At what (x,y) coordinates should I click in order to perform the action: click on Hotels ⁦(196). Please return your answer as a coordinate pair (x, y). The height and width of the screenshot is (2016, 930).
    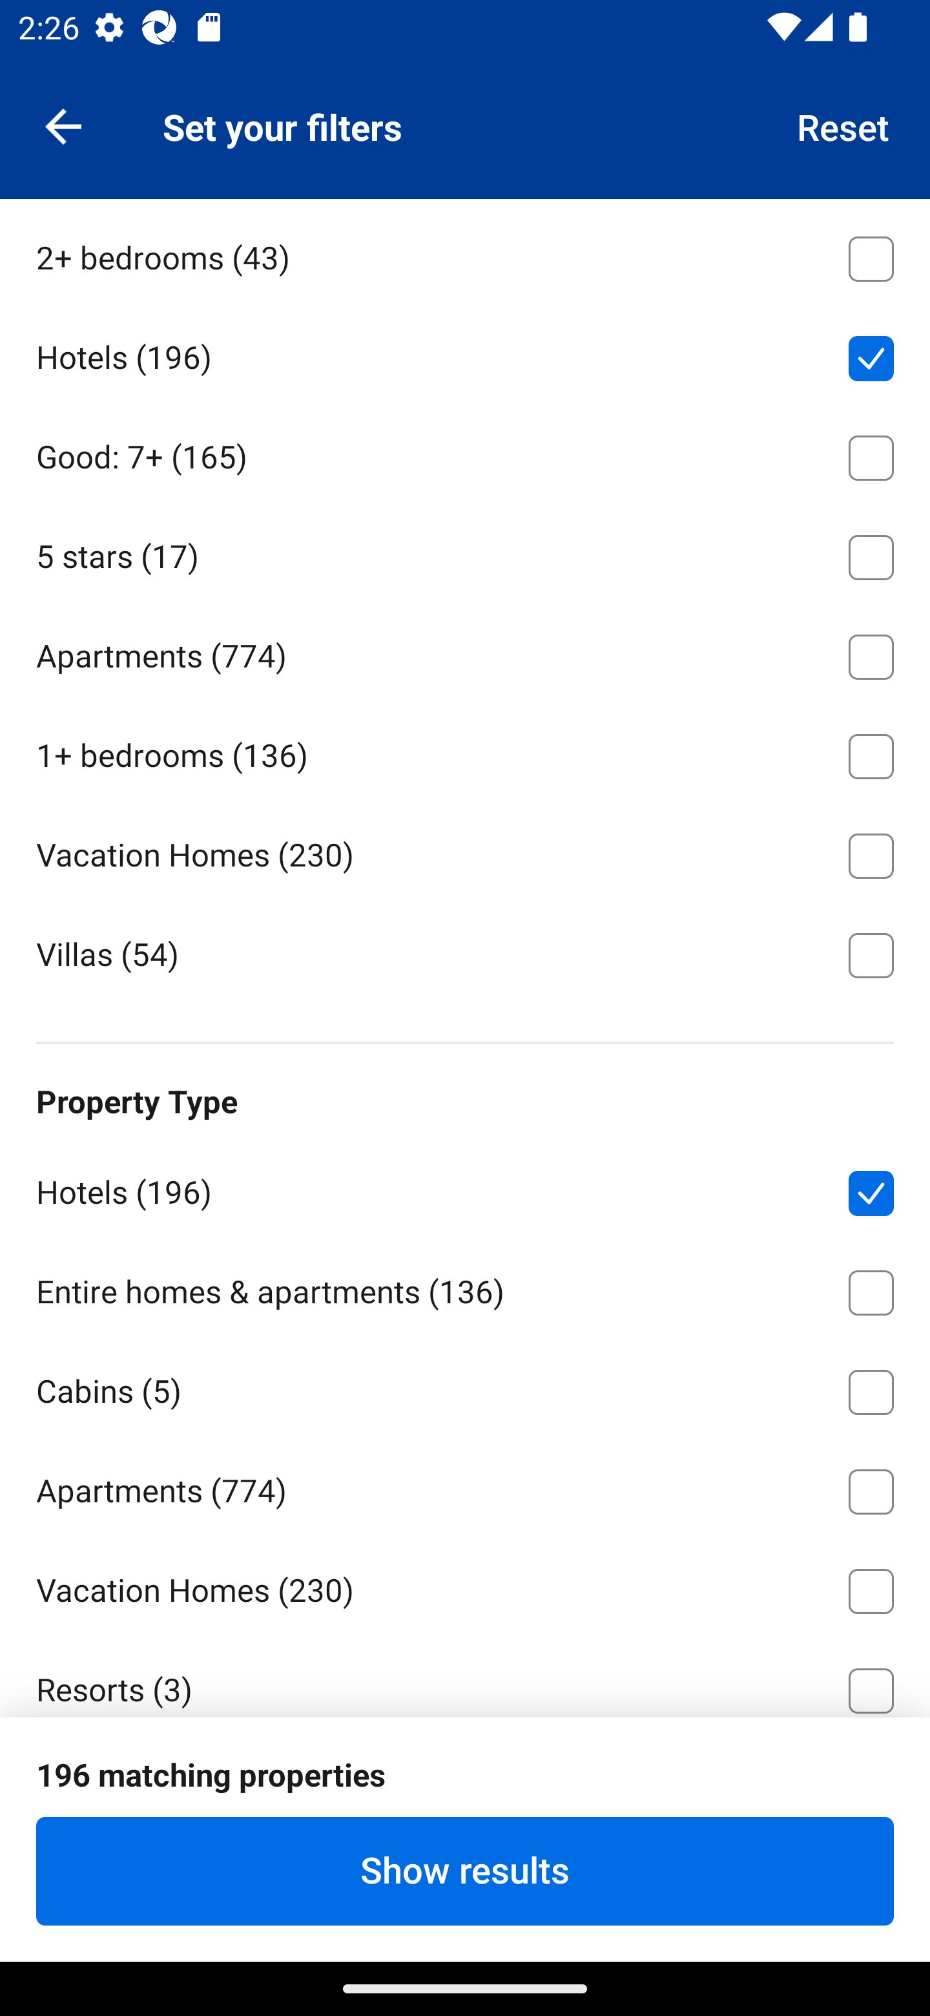
    Looking at the image, I should click on (465, 1188).